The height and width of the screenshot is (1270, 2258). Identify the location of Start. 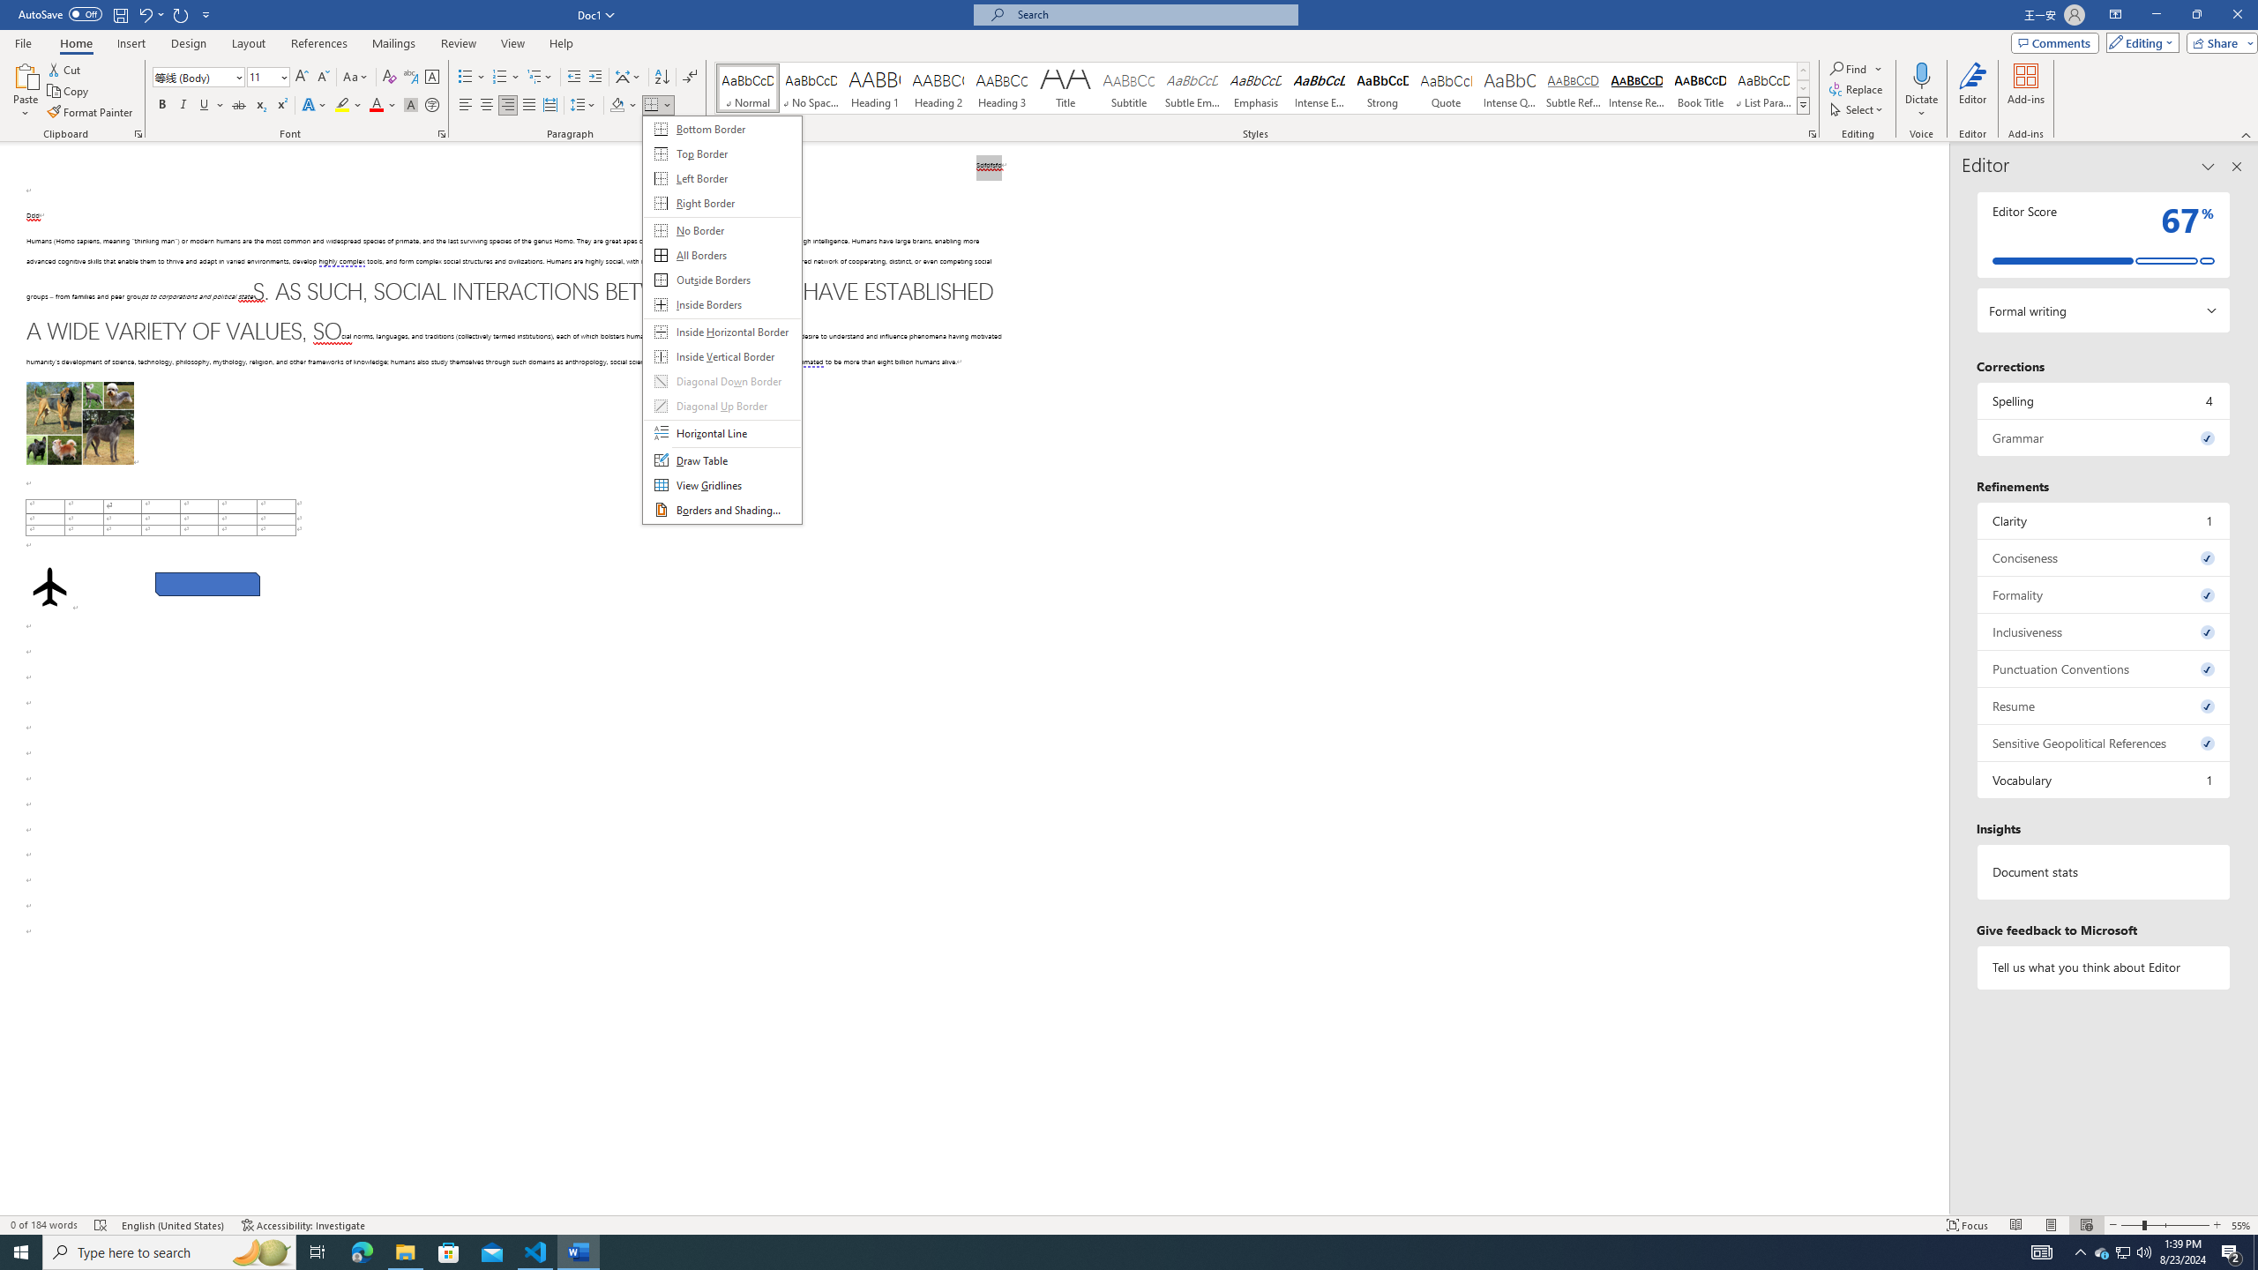
(21, 1252).